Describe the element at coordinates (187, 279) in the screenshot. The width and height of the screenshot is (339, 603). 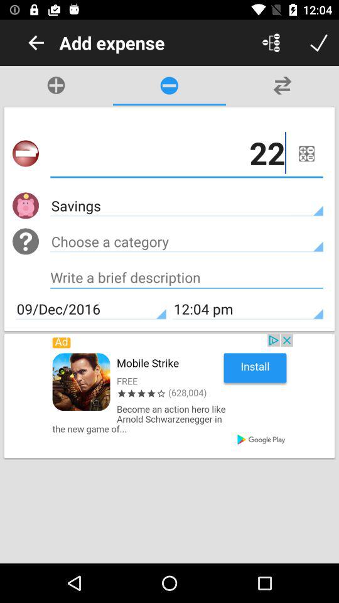
I see `address page` at that location.